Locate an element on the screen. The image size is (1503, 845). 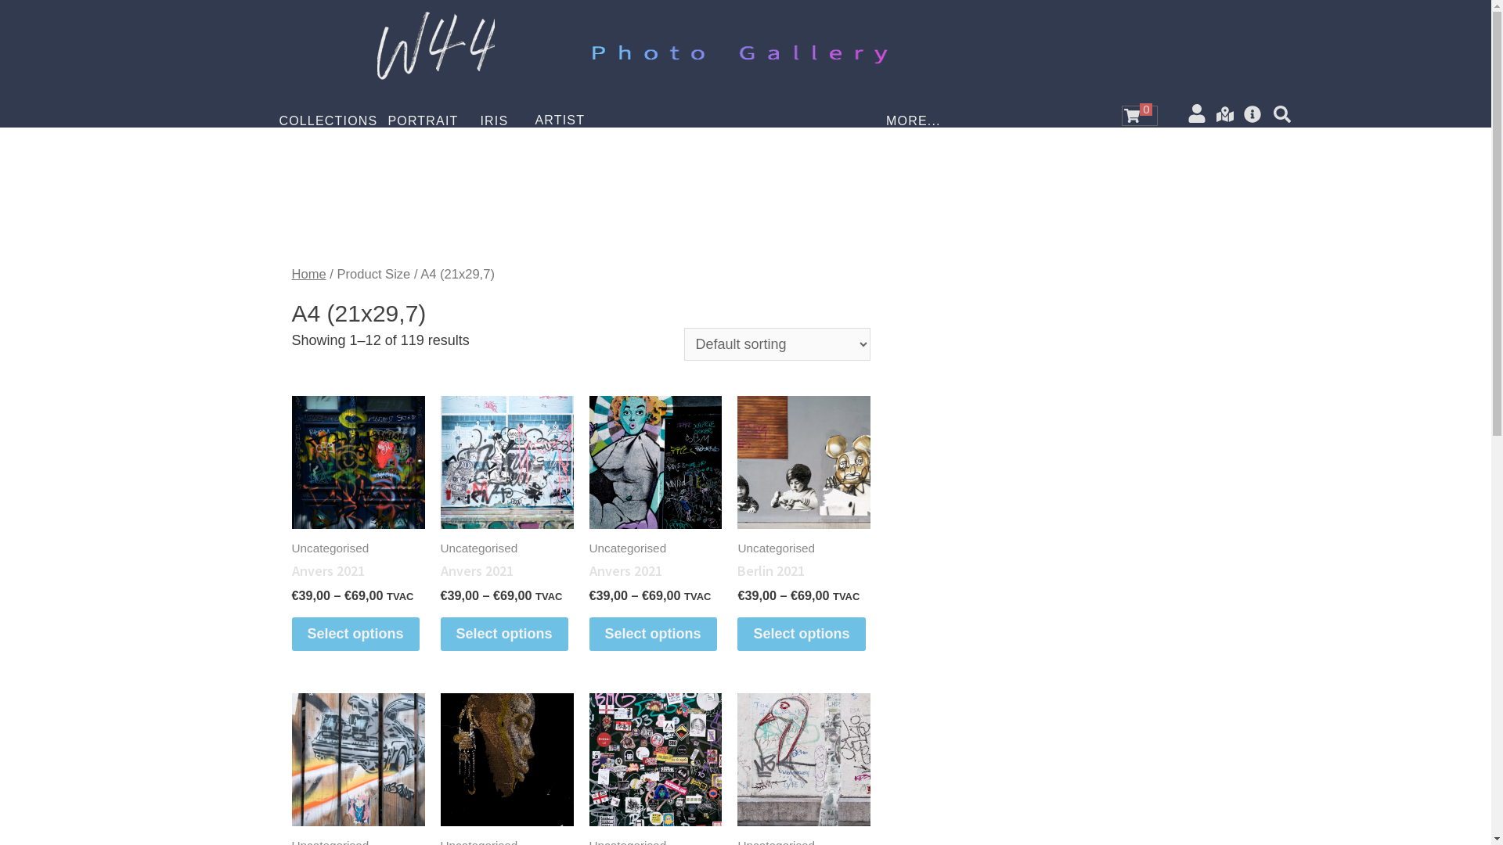
Select options is located at coordinates (504, 634).